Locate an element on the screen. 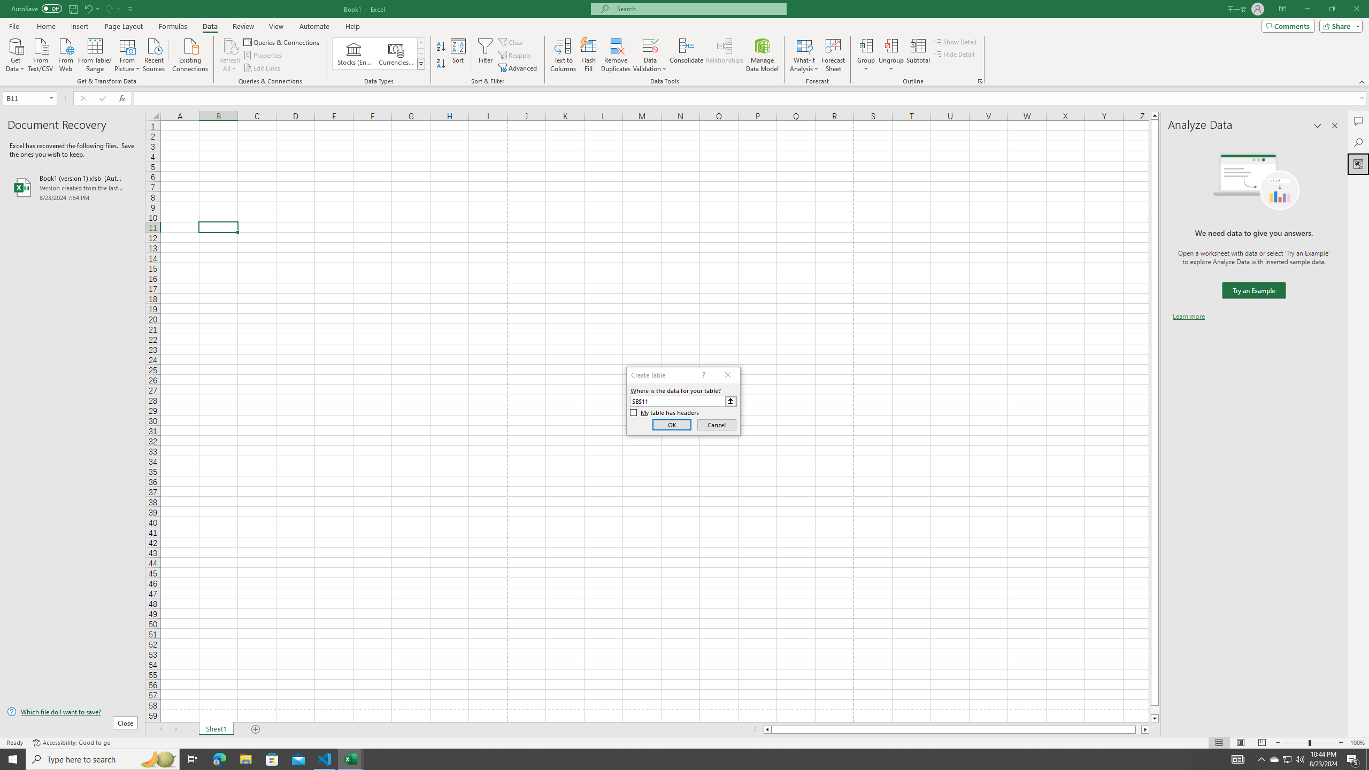 This screenshot has height=770, width=1369. Ungroup... is located at coordinates (891, 45).